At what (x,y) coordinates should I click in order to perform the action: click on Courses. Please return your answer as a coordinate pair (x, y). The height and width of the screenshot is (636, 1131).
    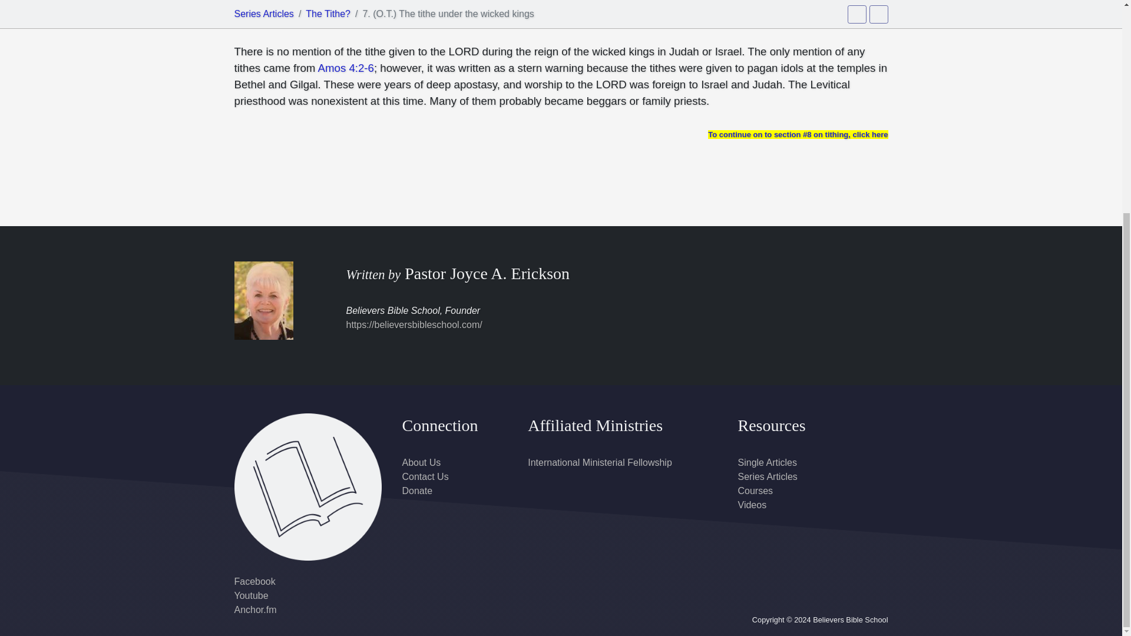
    Looking at the image, I should click on (755, 491).